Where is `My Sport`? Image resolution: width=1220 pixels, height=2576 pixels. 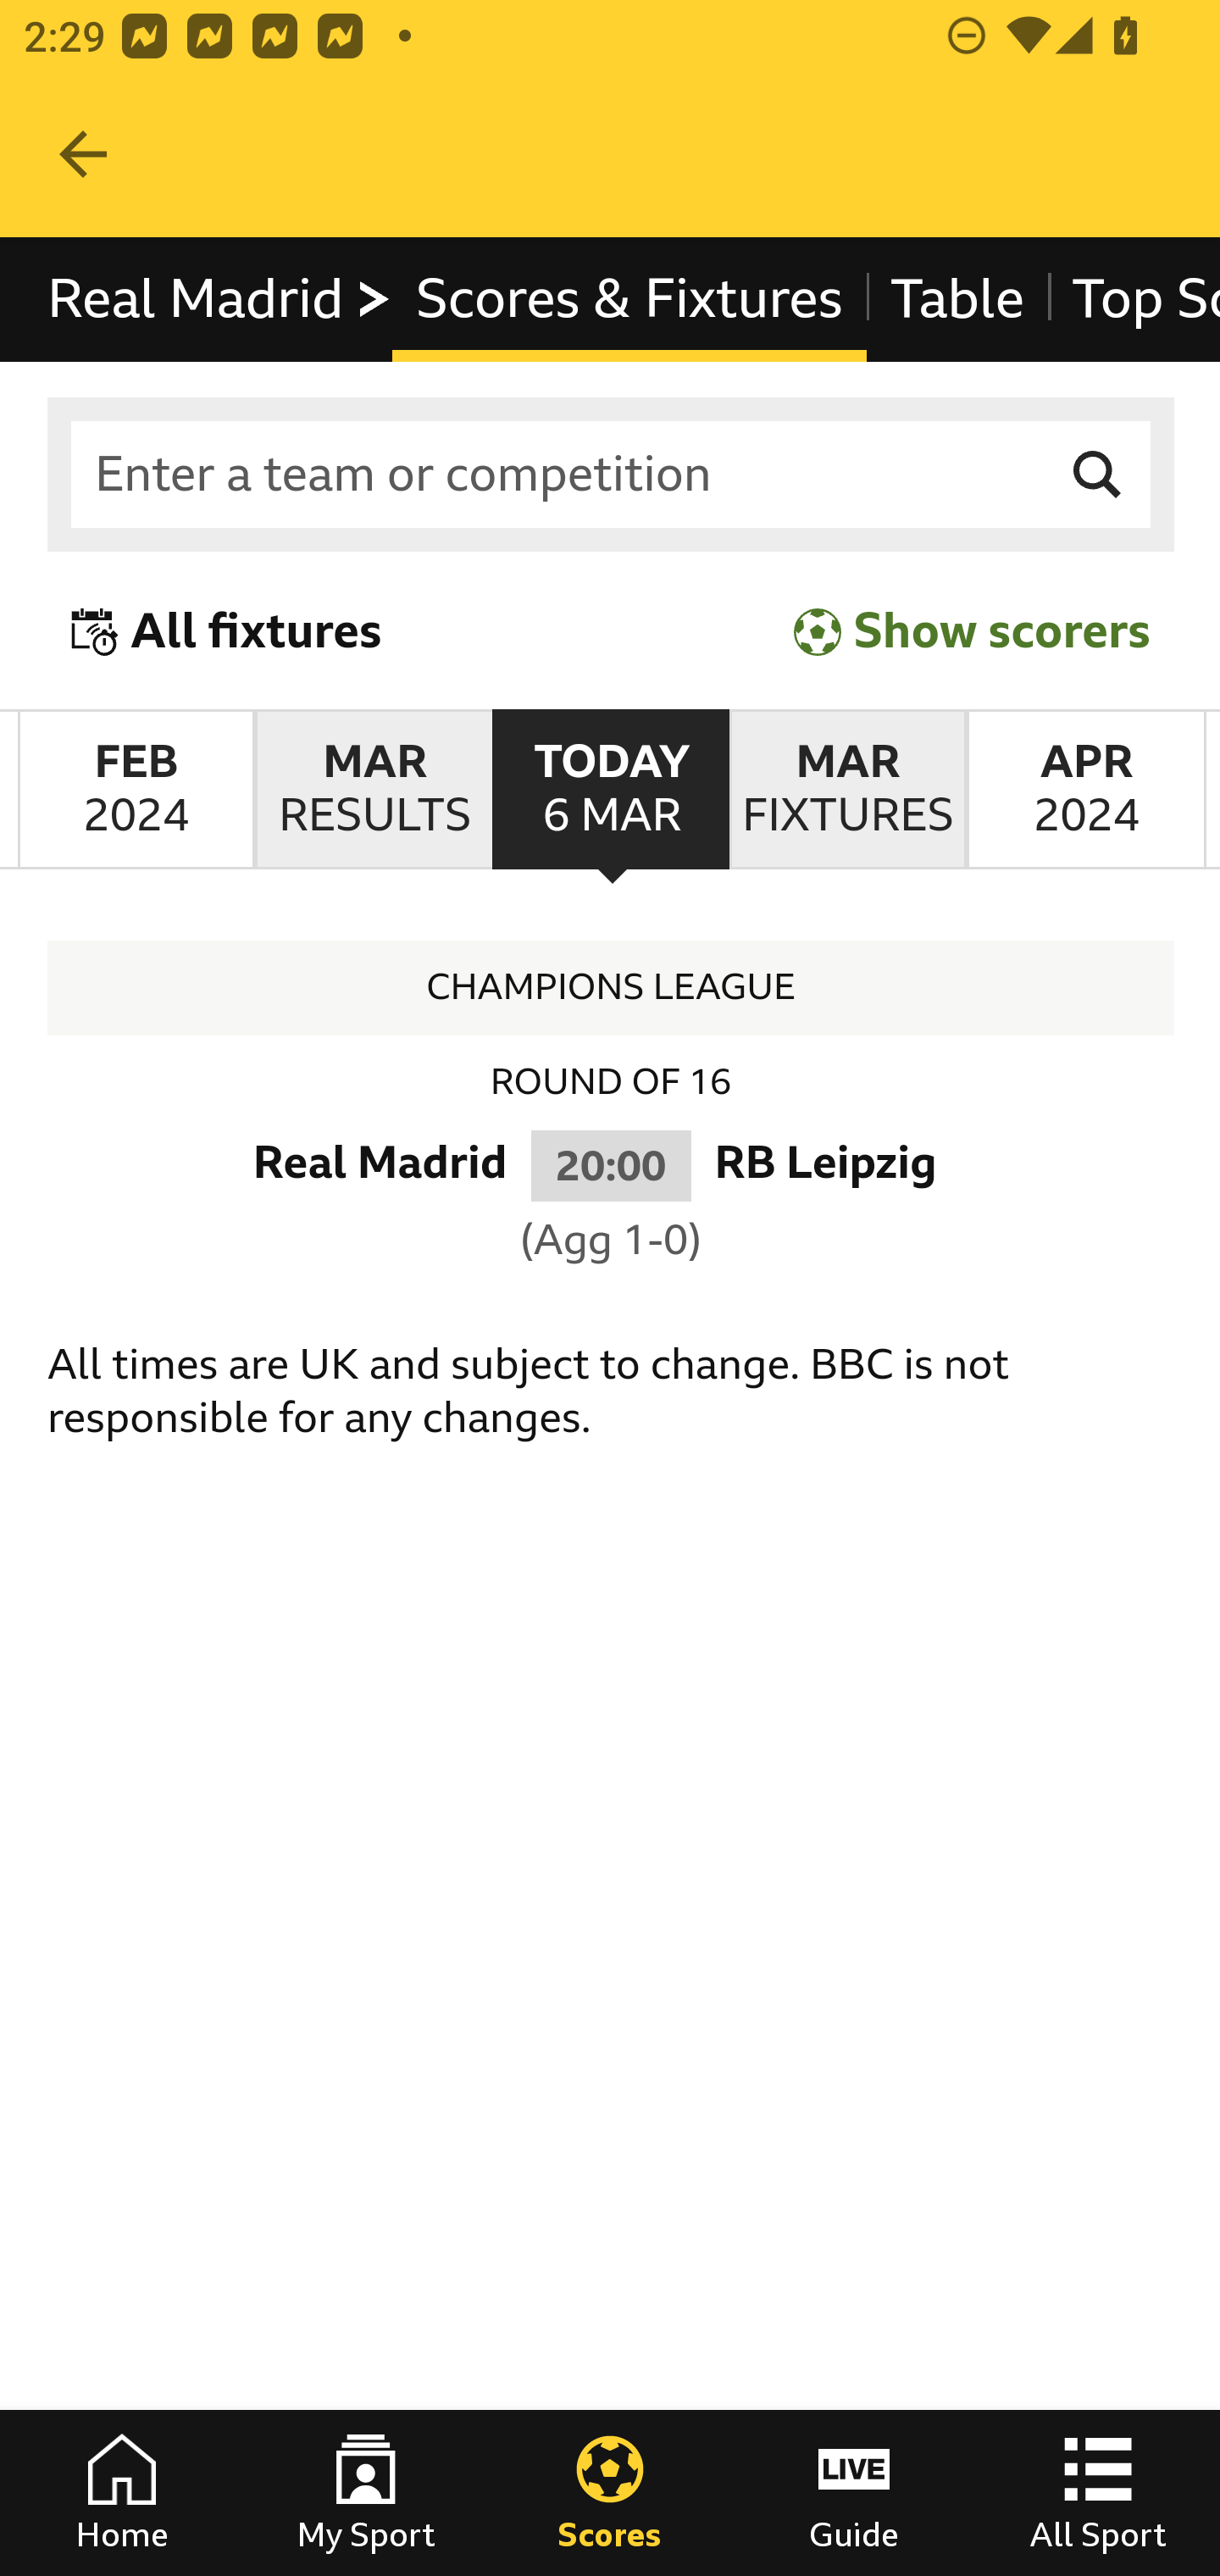 My Sport is located at coordinates (366, 2493).